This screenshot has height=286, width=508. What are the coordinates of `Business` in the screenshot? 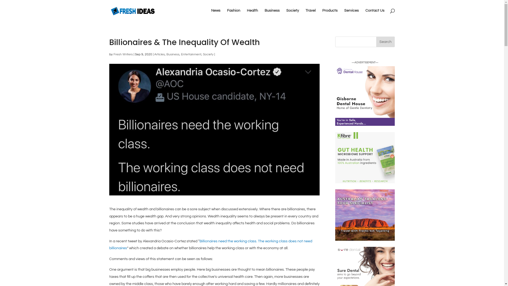 It's located at (272, 15).